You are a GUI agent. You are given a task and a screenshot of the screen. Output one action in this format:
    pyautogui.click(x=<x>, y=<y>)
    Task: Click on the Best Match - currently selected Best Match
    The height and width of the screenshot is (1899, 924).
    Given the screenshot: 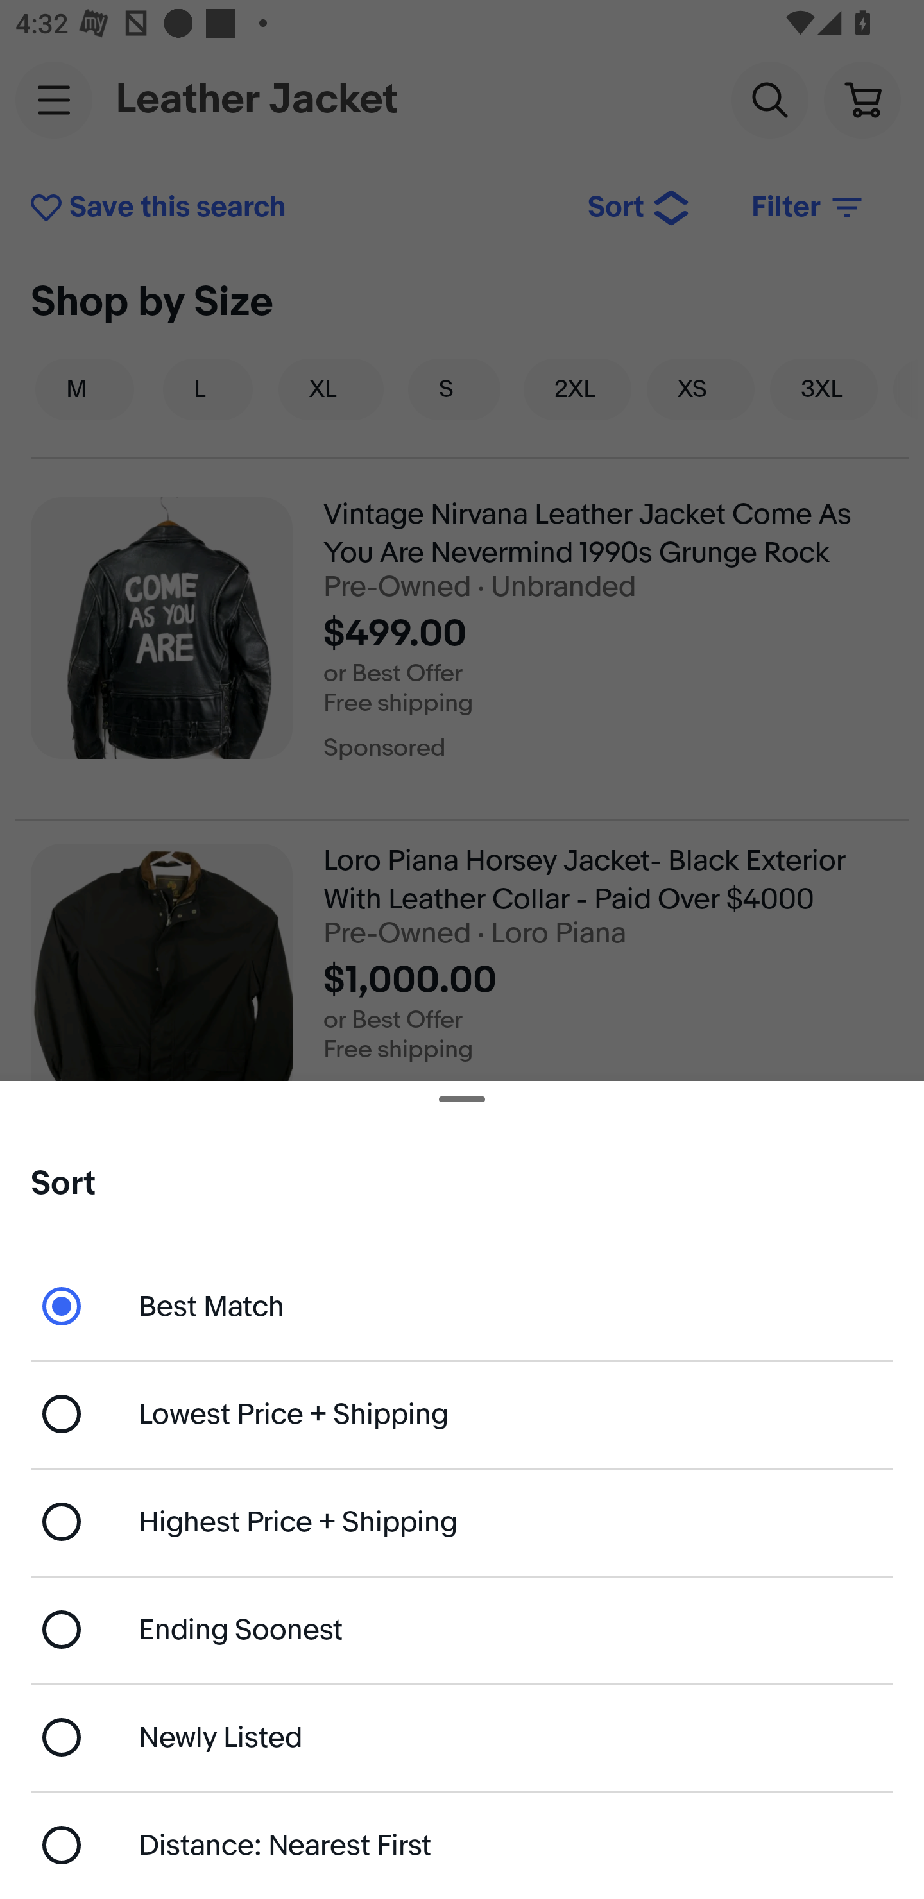 What is the action you would take?
    pyautogui.click(x=462, y=1305)
    